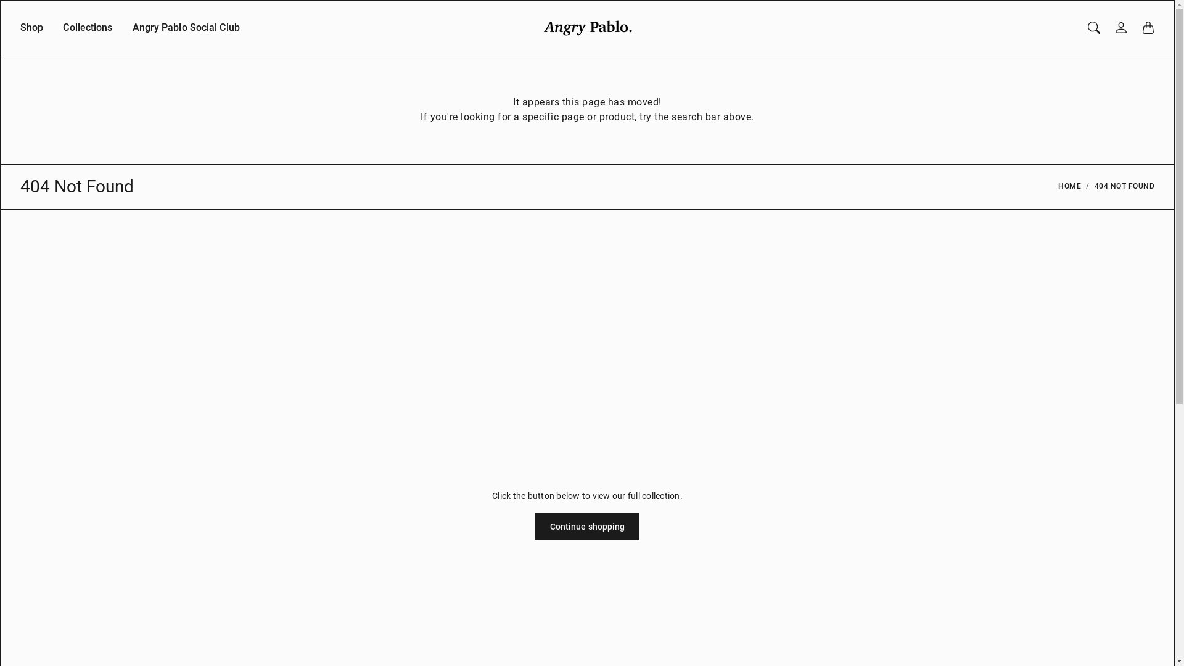  What do you see at coordinates (588, 527) in the screenshot?
I see `Continue shopping` at bounding box center [588, 527].